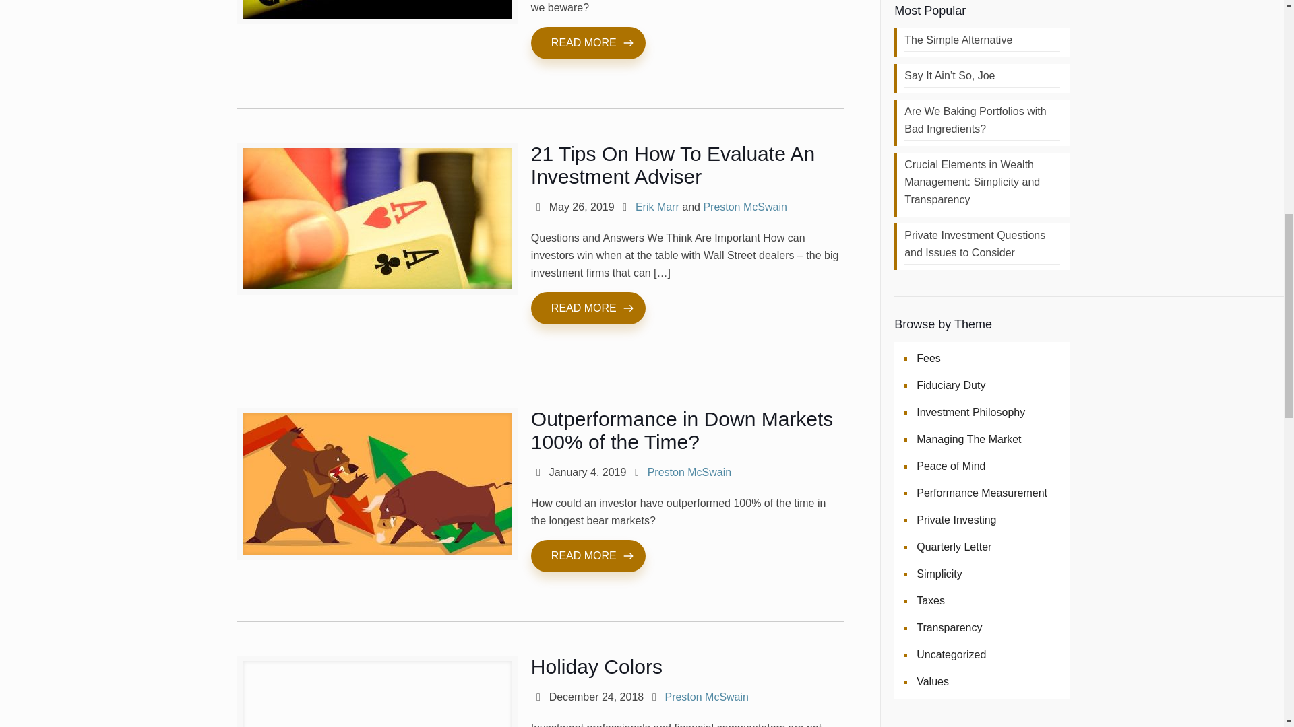 The image size is (1294, 727). What do you see at coordinates (588, 42) in the screenshot?
I see `READ MORE` at bounding box center [588, 42].